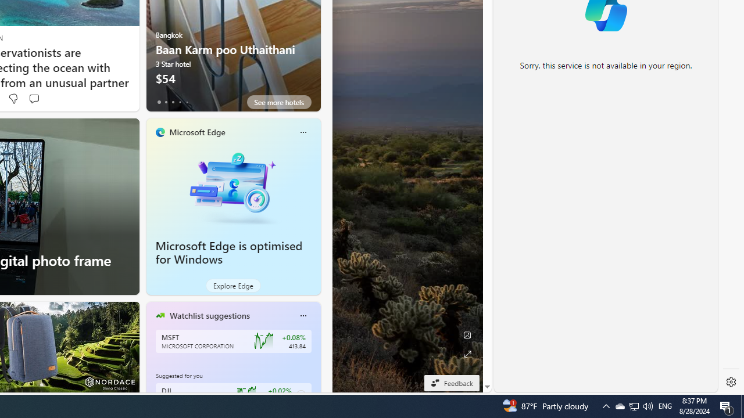 The height and width of the screenshot is (418, 744). I want to click on Microsoft Edge is optimised for Windows, so click(234, 186).